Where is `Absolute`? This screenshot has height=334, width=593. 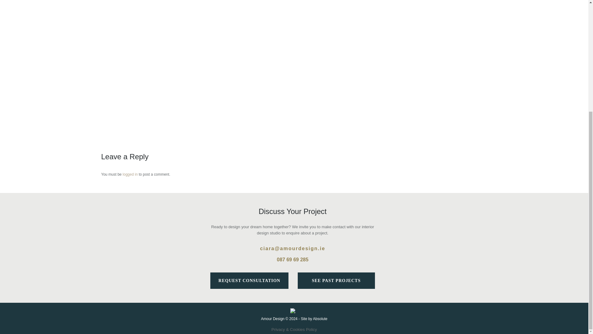
Absolute is located at coordinates (320, 319).